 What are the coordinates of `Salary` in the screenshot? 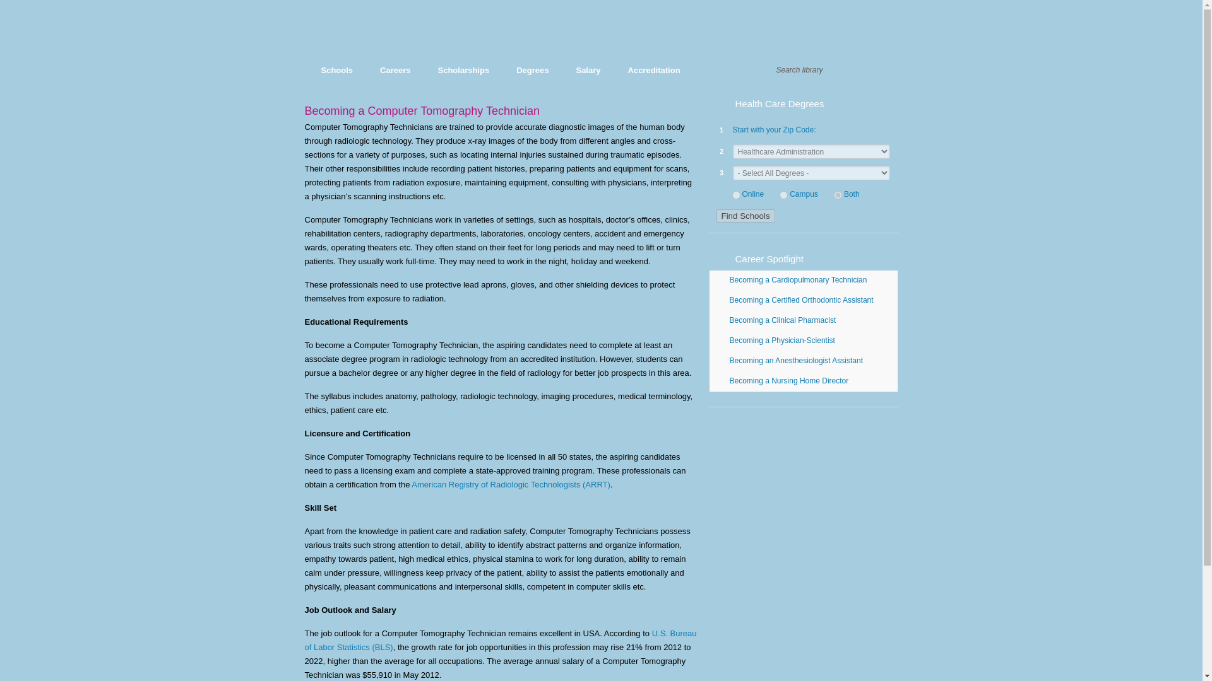 It's located at (587, 71).